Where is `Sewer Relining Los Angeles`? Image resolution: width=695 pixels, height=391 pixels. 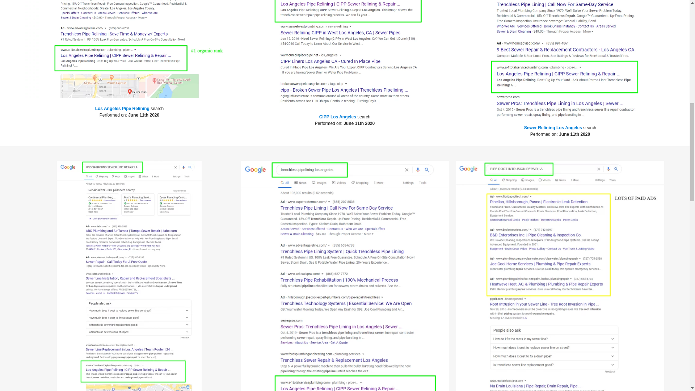 Sewer Relining Los Angeles is located at coordinates (553, 127).